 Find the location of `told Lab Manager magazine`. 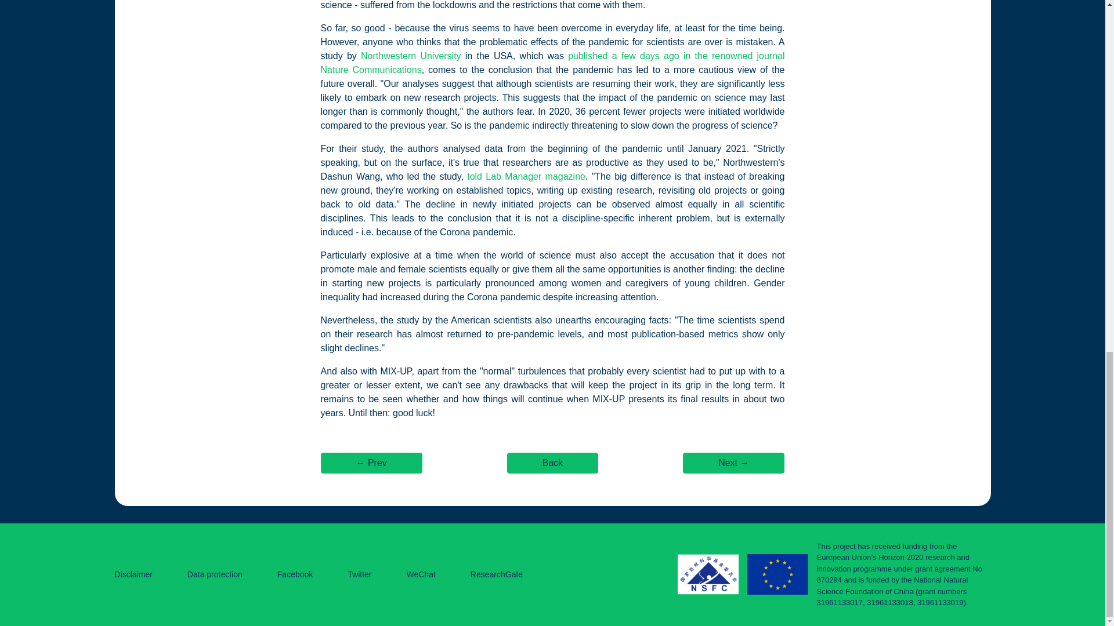

told Lab Manager magazine is located at coordinates (526, 176).